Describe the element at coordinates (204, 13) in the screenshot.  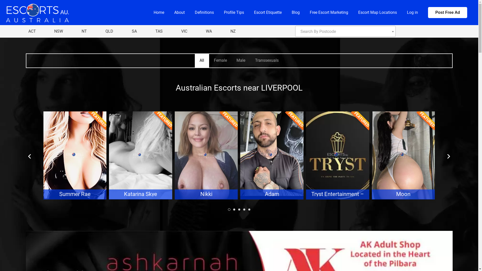
I see `Definitions` at that location.